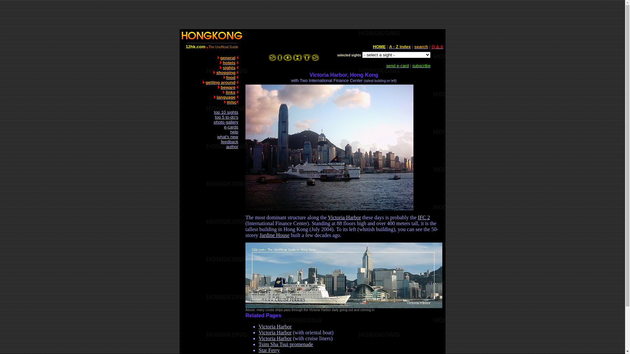 This screenshot has height=354, width=630. Describe the element at coordinates (275, 326) in the screenshot. I see `Victoria Harbor` at that location.